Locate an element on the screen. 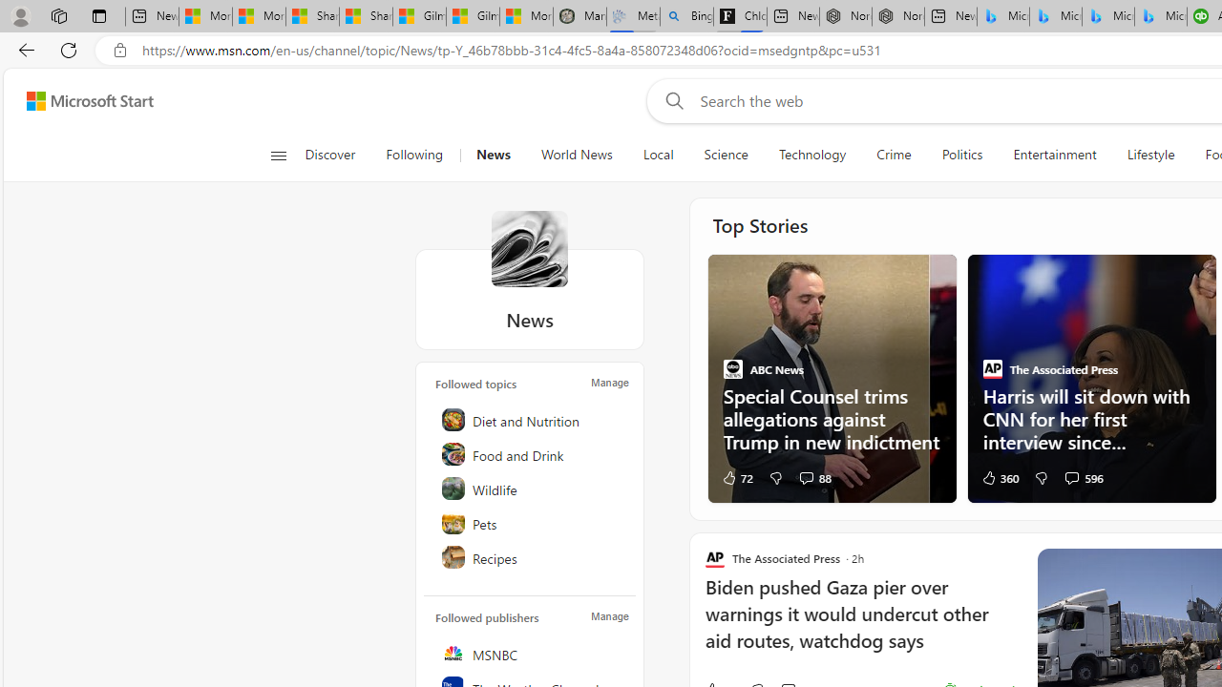  Skip to content is located at coordinates (82, 101).